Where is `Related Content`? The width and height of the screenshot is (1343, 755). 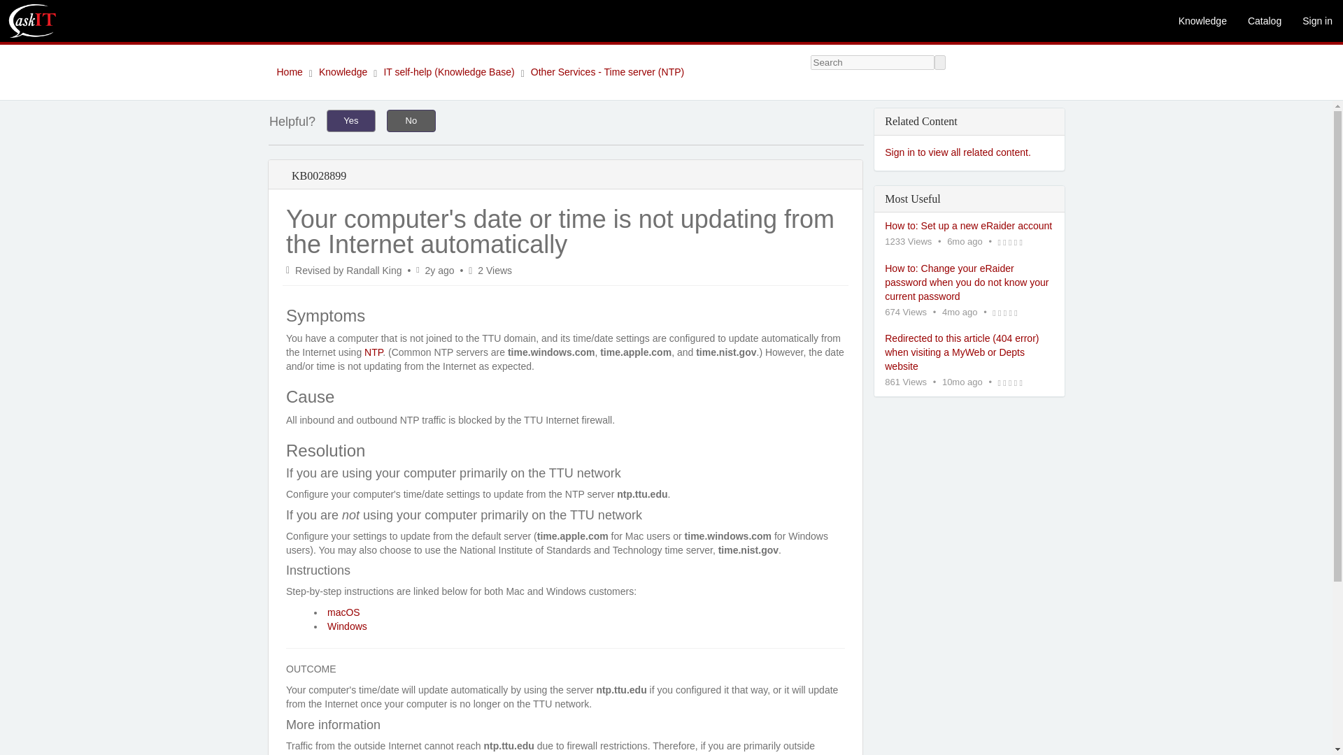
Related Content is located at coordinates (969, 140).